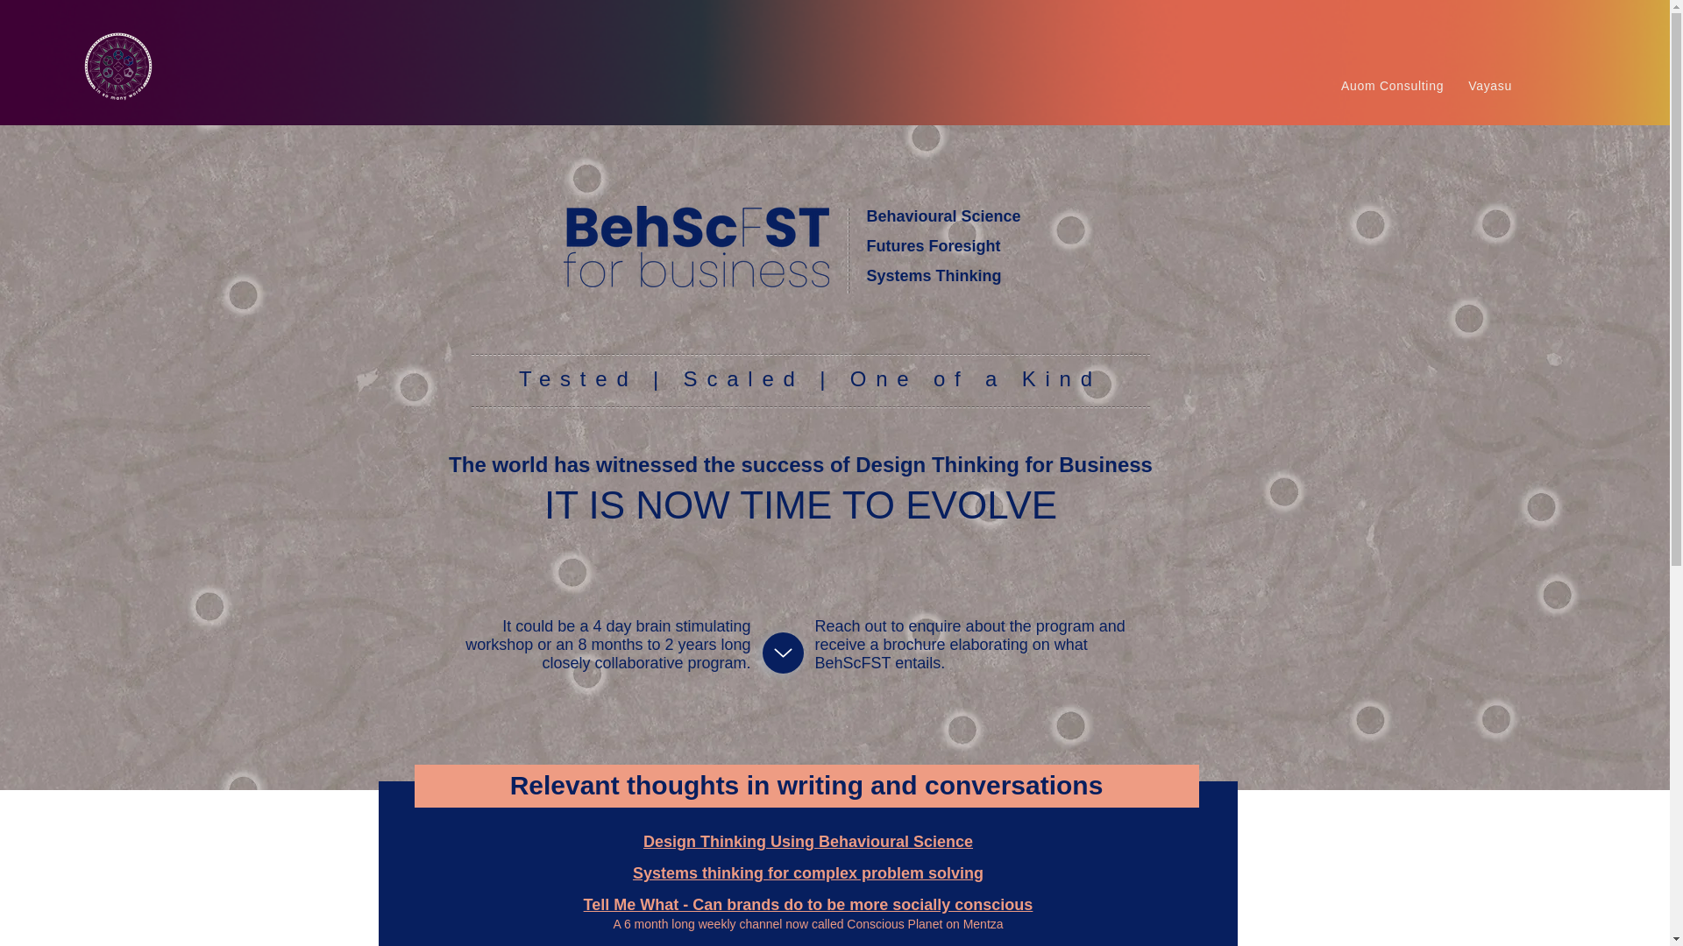  Describe the element at coordinates (1490, 84) in the screenshot. I see `Design Thinking Using Behavioural Science` at that location.